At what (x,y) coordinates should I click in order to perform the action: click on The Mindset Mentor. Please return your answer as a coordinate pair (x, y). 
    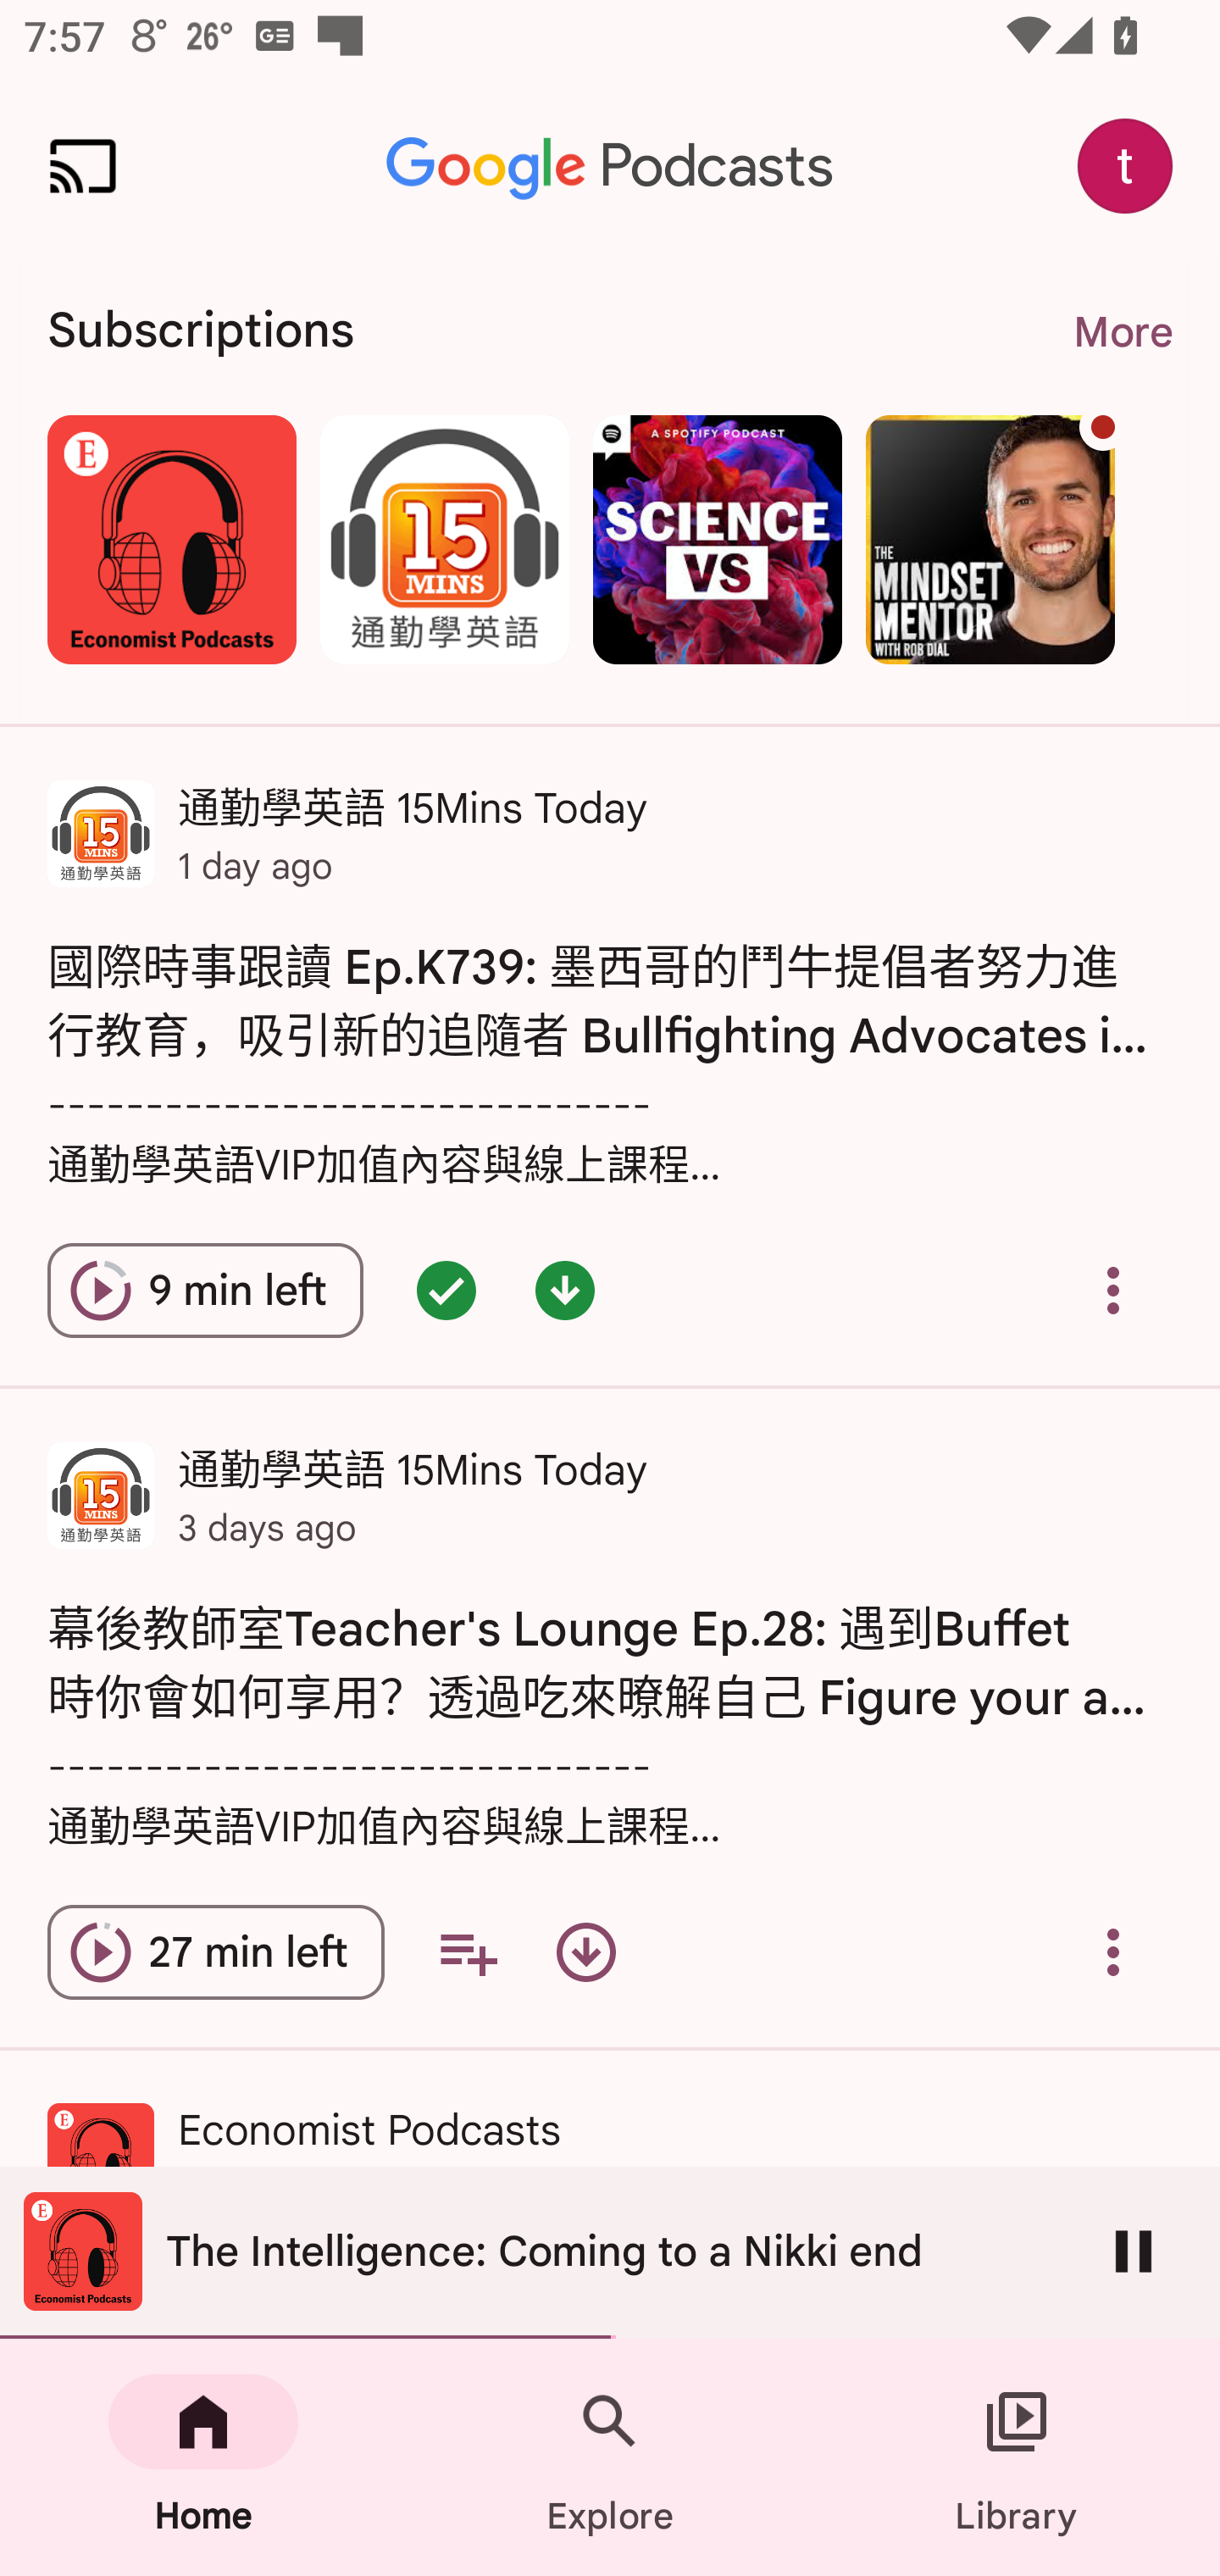
    Looking at the image, I should click on (990, 539).